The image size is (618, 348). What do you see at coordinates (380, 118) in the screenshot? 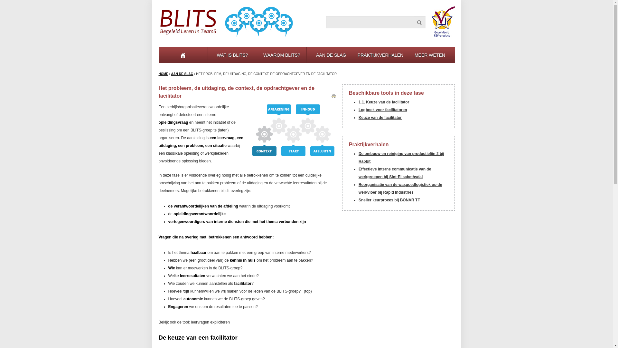
I see `Keuze van de facilitator` at bounding box center [380, 118].